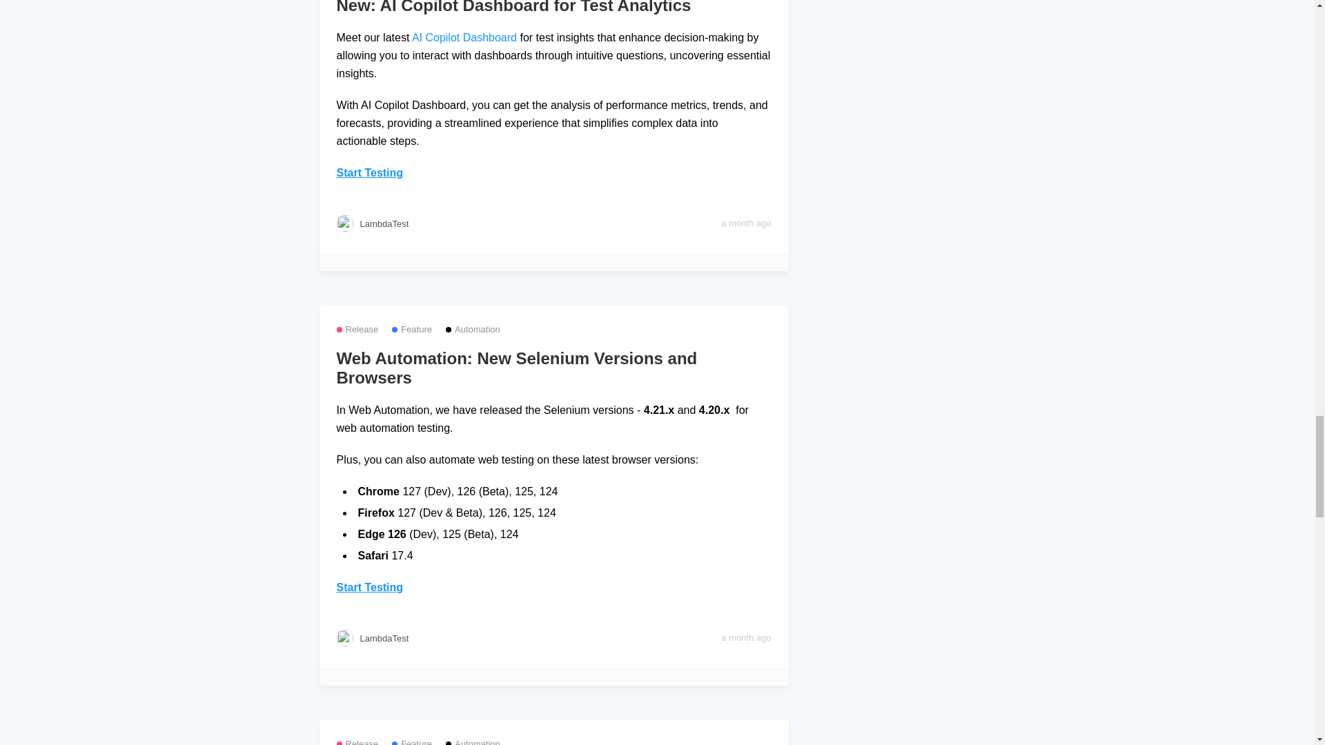 The image size is (1325, 745). Describe the element at coordinates (745, 223) in the screenshot. I see `a month ago` at that location.